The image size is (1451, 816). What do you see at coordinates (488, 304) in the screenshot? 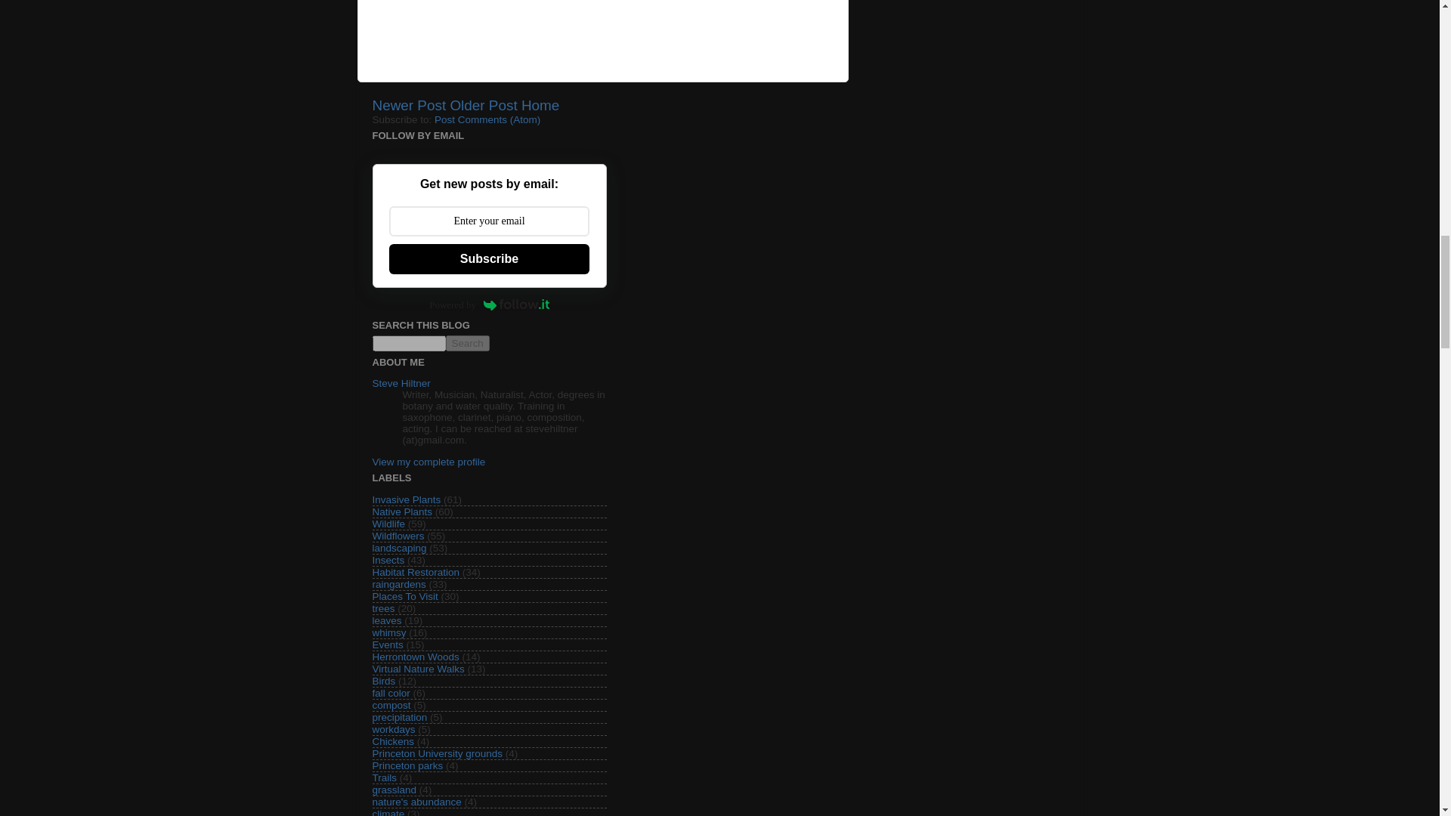
I see `Powered by` at bounding box center [488, 304].